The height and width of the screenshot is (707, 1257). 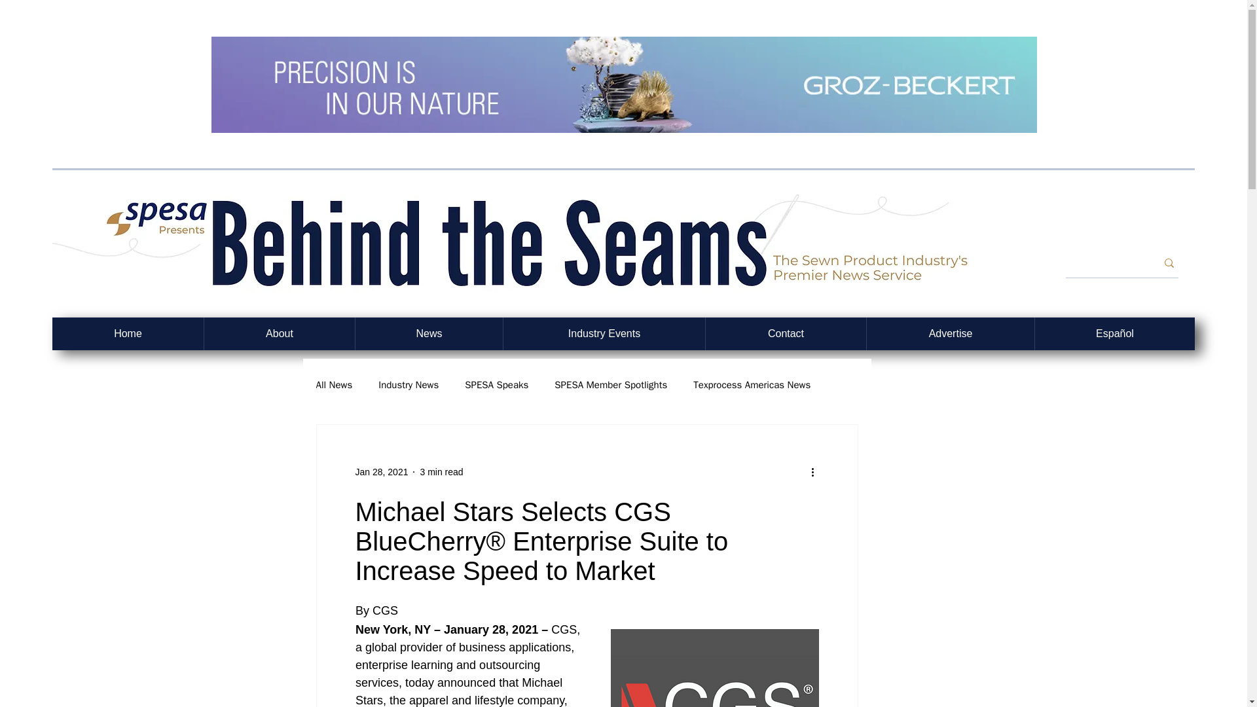 What do you see at coordinates (279, 333) in the screenshot?
I see `About` at bounding box center [279, 333].